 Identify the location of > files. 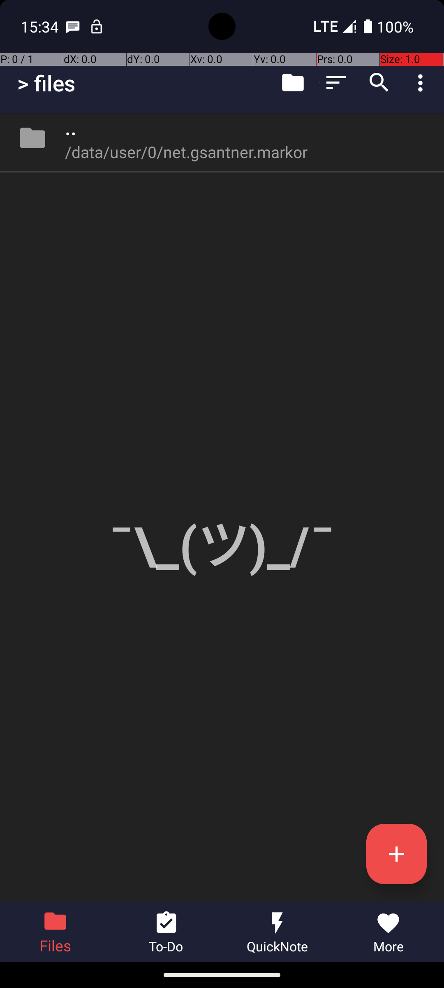
(46, 83).